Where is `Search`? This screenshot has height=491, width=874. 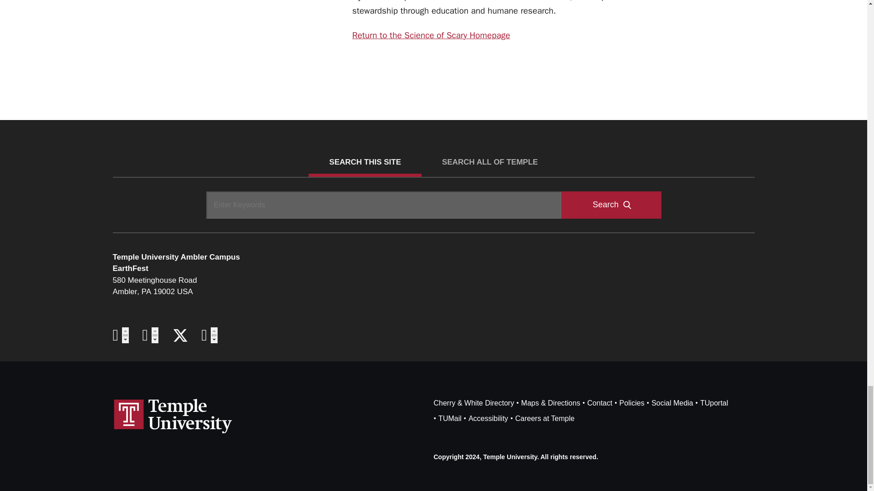
Search is located at coordinates (611, 205).